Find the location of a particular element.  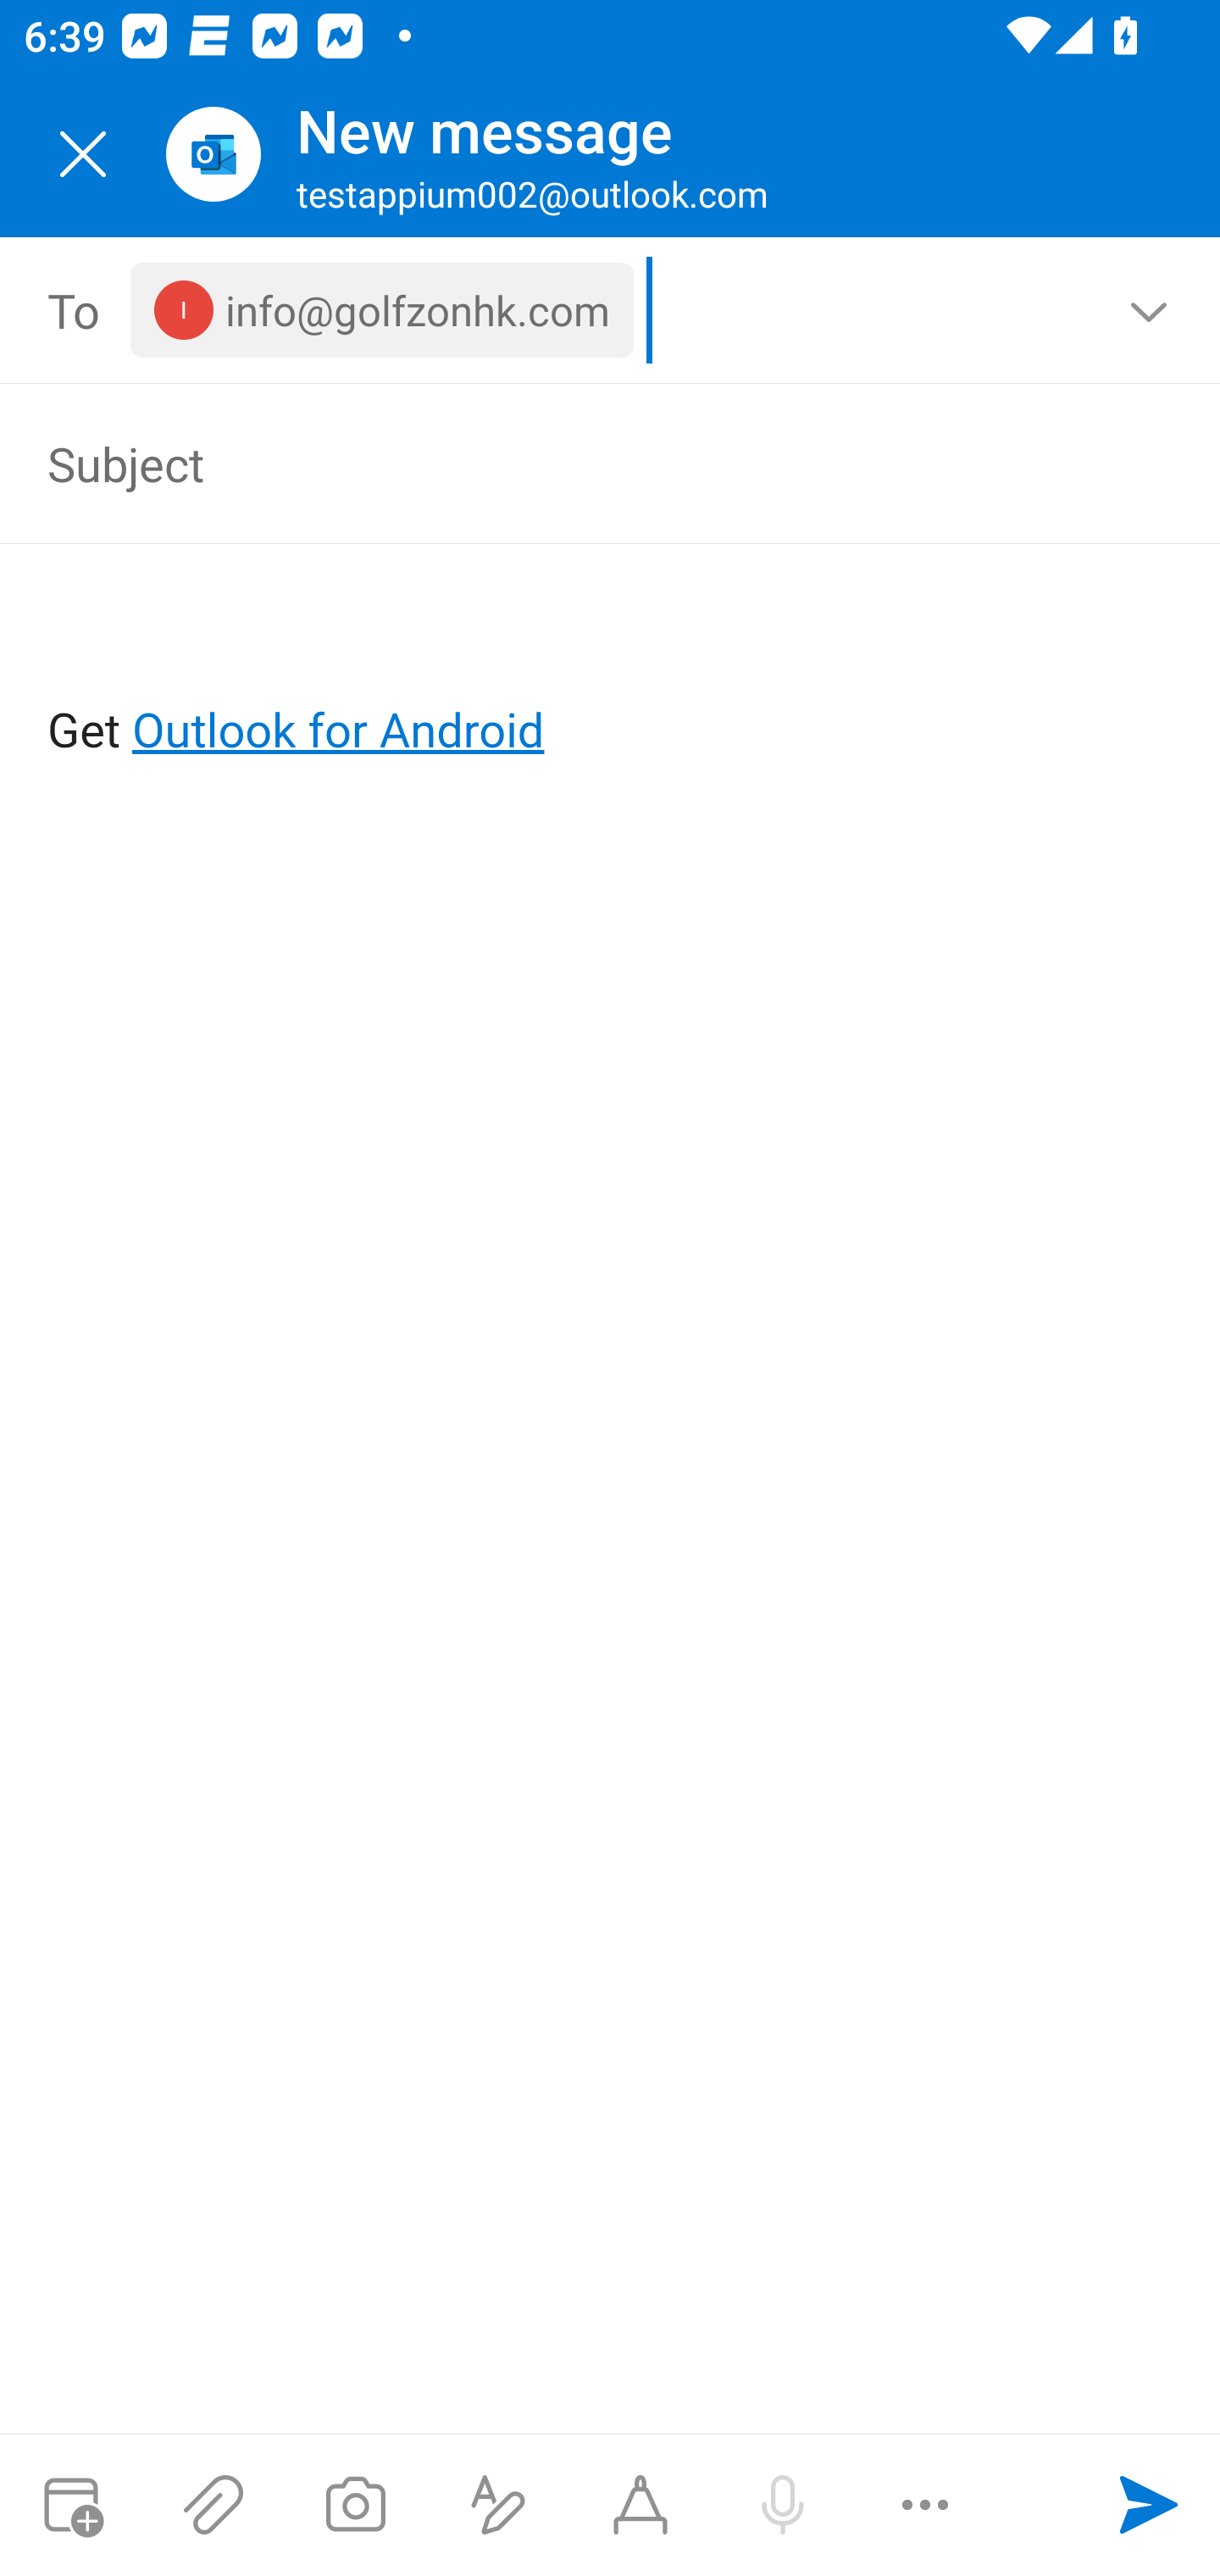

Subject is located at coordinates (563, 463).